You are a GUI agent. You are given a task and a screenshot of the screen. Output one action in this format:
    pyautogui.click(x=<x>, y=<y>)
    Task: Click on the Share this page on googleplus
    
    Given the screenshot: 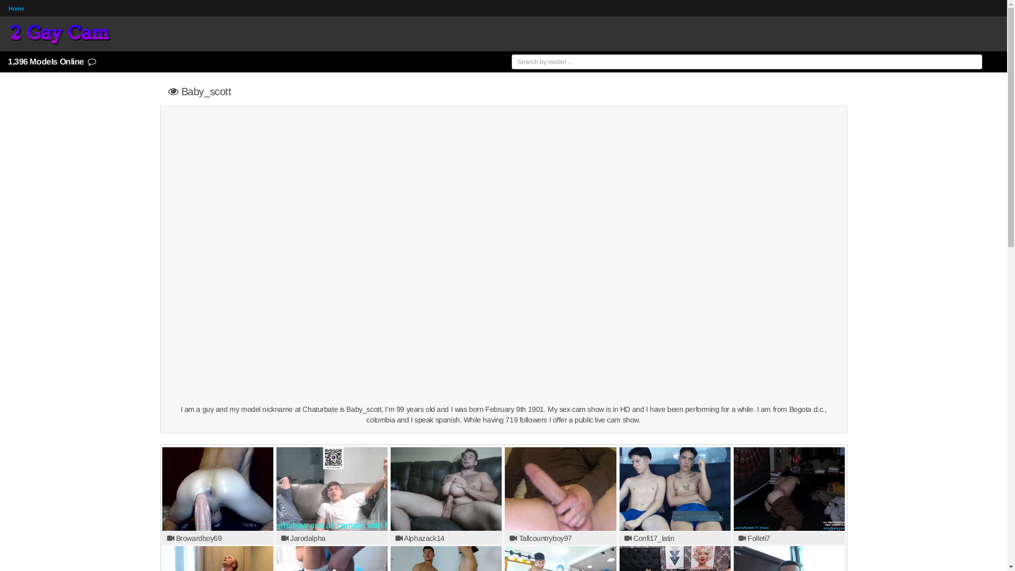 What is the action you would take?
    pyautogui.click(x=998, y=310)
    